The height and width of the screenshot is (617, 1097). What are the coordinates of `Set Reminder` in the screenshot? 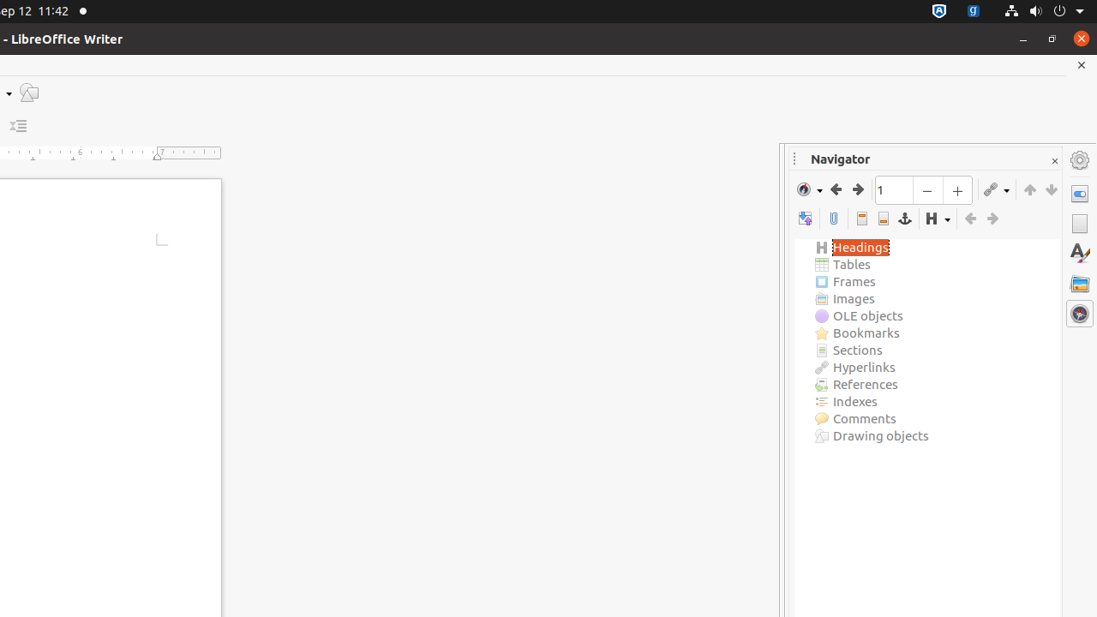 It's located at (833, 219).